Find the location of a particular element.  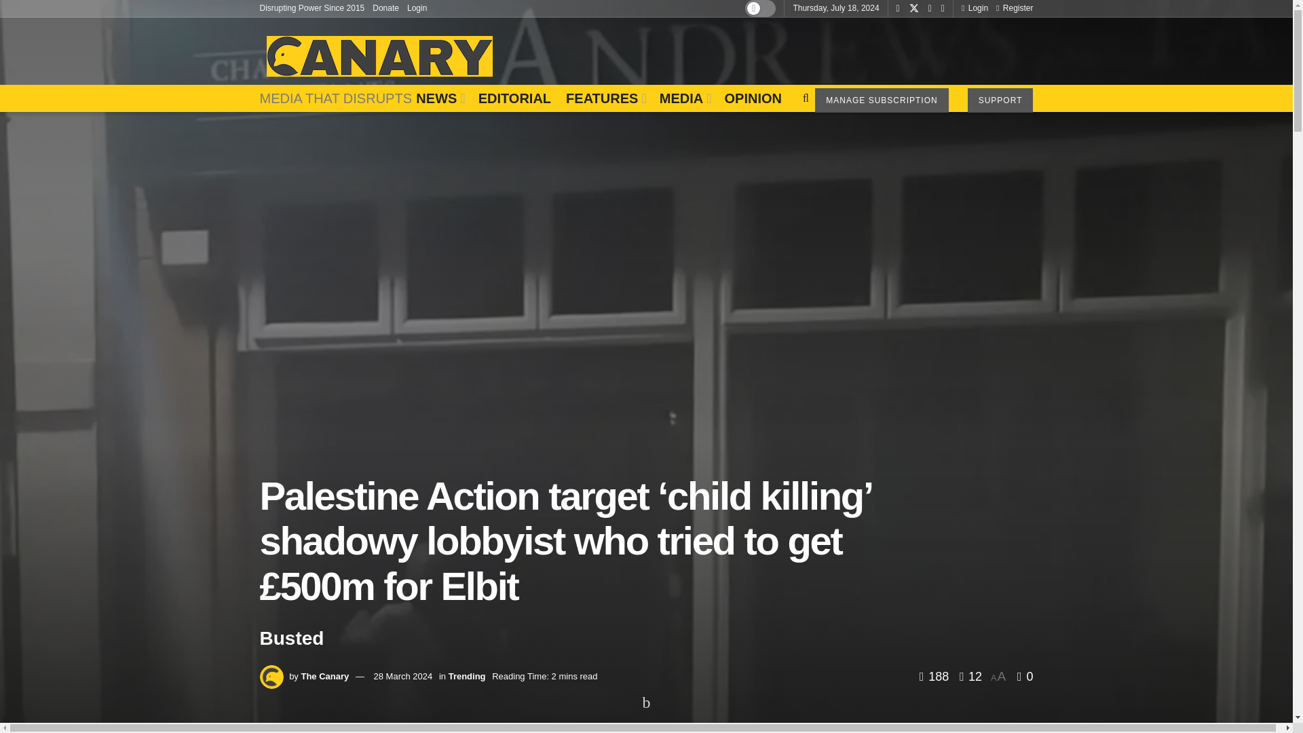

Advertisement is located at coordinates (786, 48).